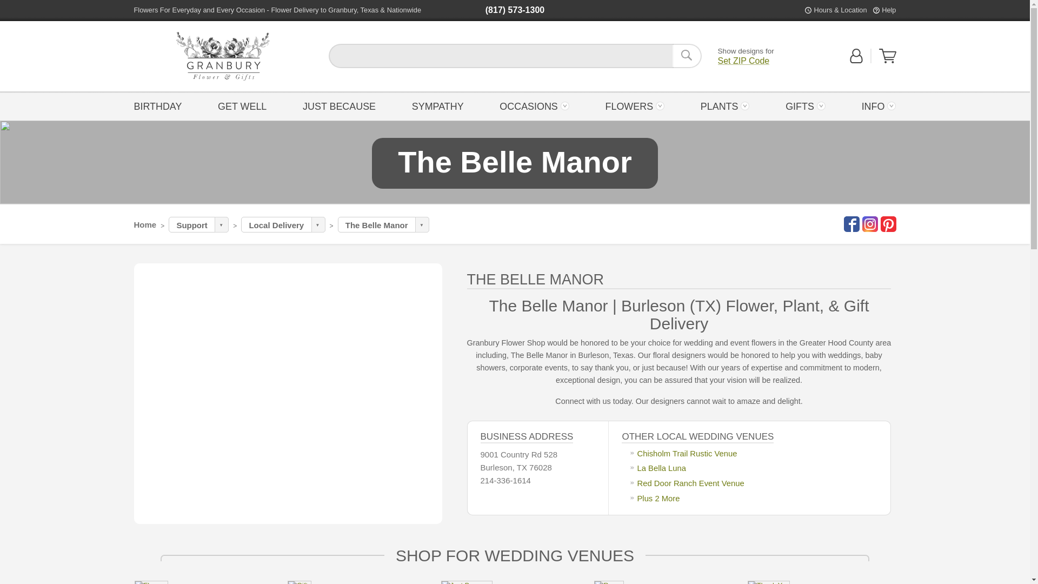 This screenshot has height=584, width=1038. What do you see at coordinates (340, 105) in the screenshot?
I see `JUST BECAUSE` at bounding box center [340, 105].